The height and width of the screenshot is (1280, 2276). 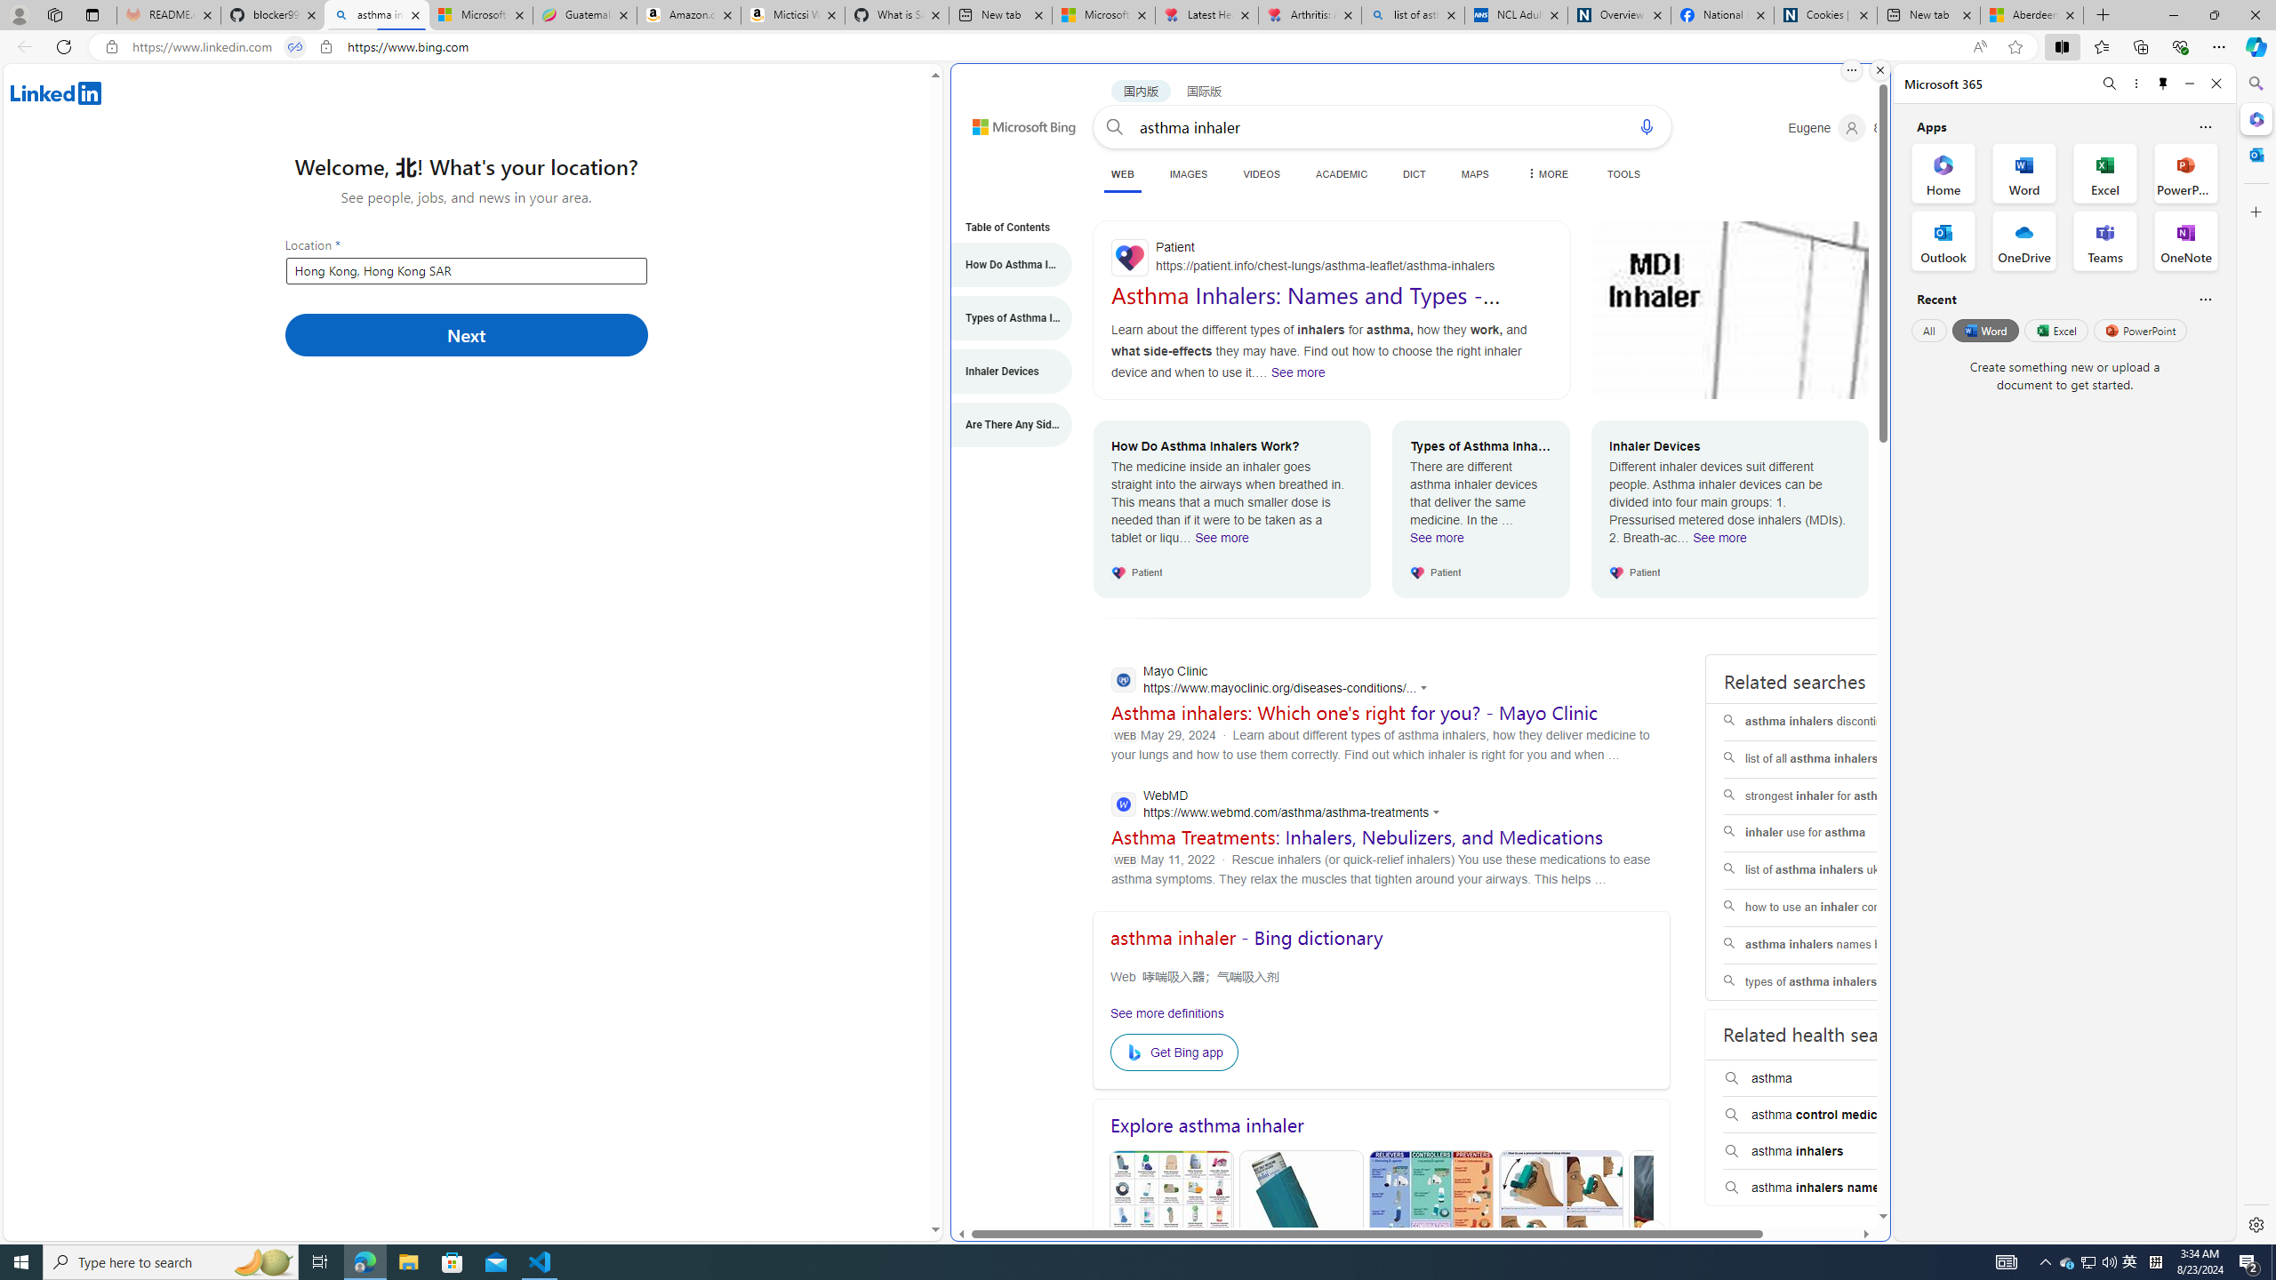 What do you see at coordinates (1302, 1236) in the screenshot?
I see `Types Asthma Inhalers` at bounding box center [1302, 1236].